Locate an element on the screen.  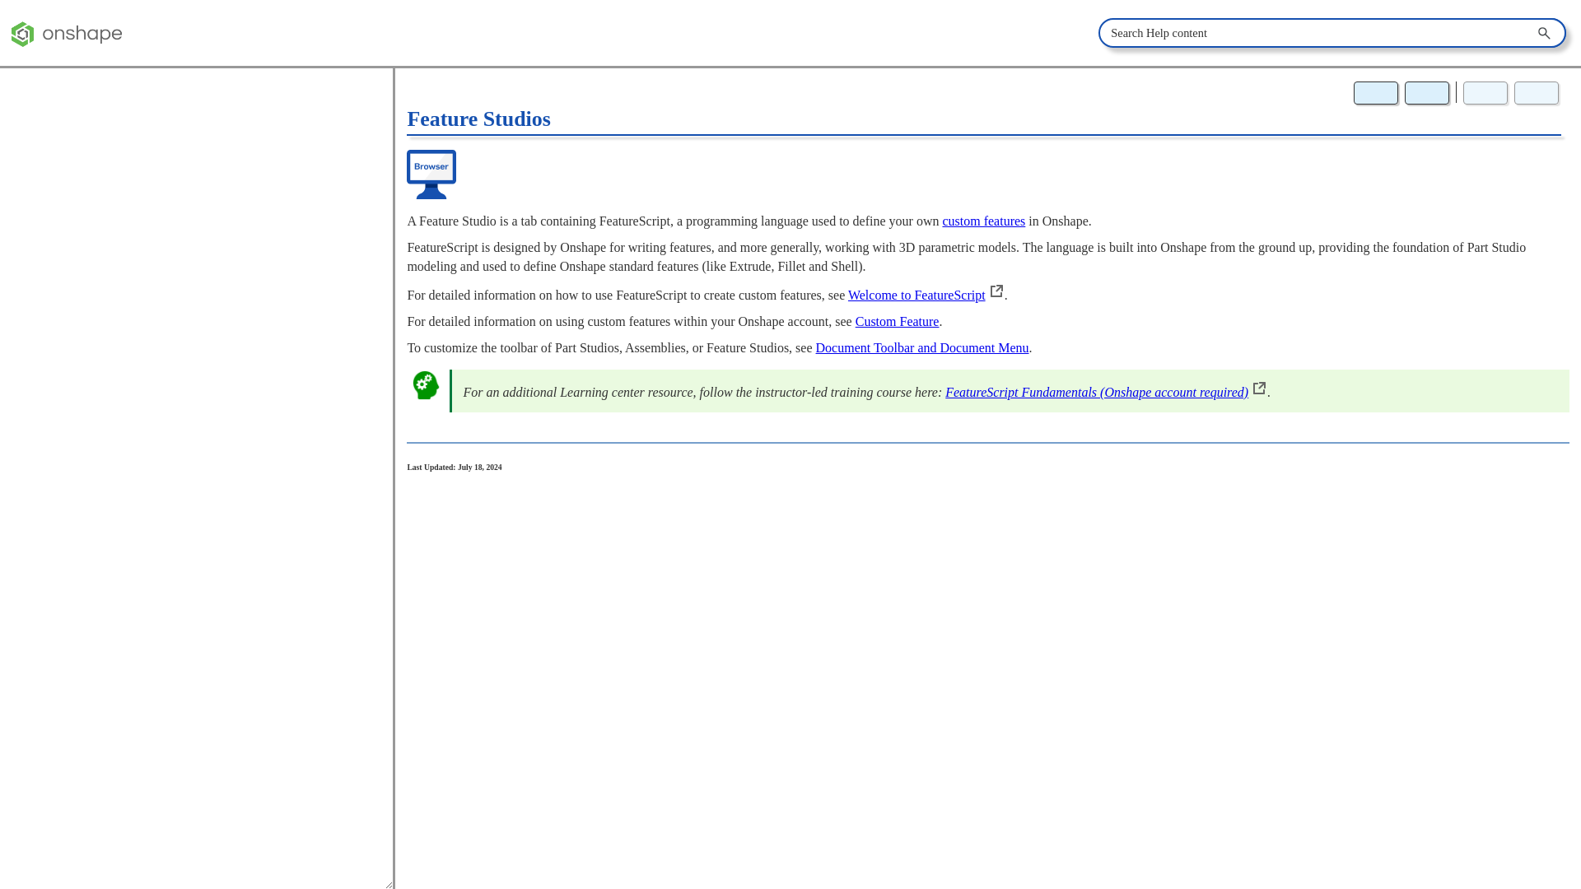
custom features is located at coordinates (983, 221).